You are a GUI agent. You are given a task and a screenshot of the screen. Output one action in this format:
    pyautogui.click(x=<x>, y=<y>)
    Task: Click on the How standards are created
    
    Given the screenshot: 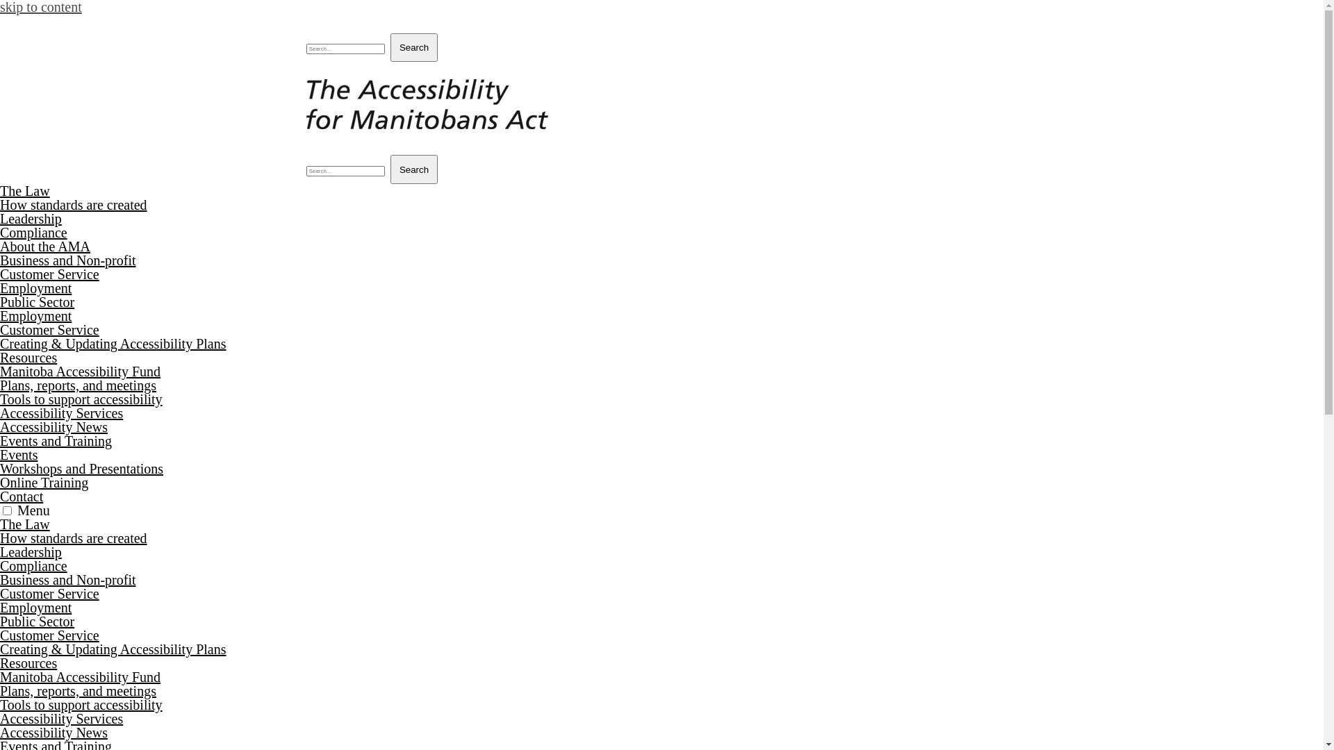 What is the action you would take?
    pyautogui.click(x=74, y=538)
    